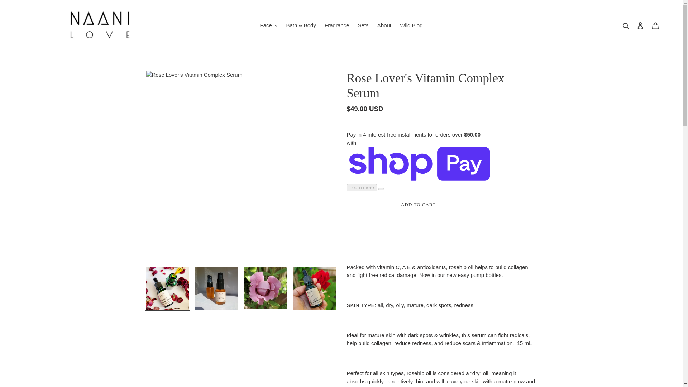  I want to click on Face, so click(268, 26).